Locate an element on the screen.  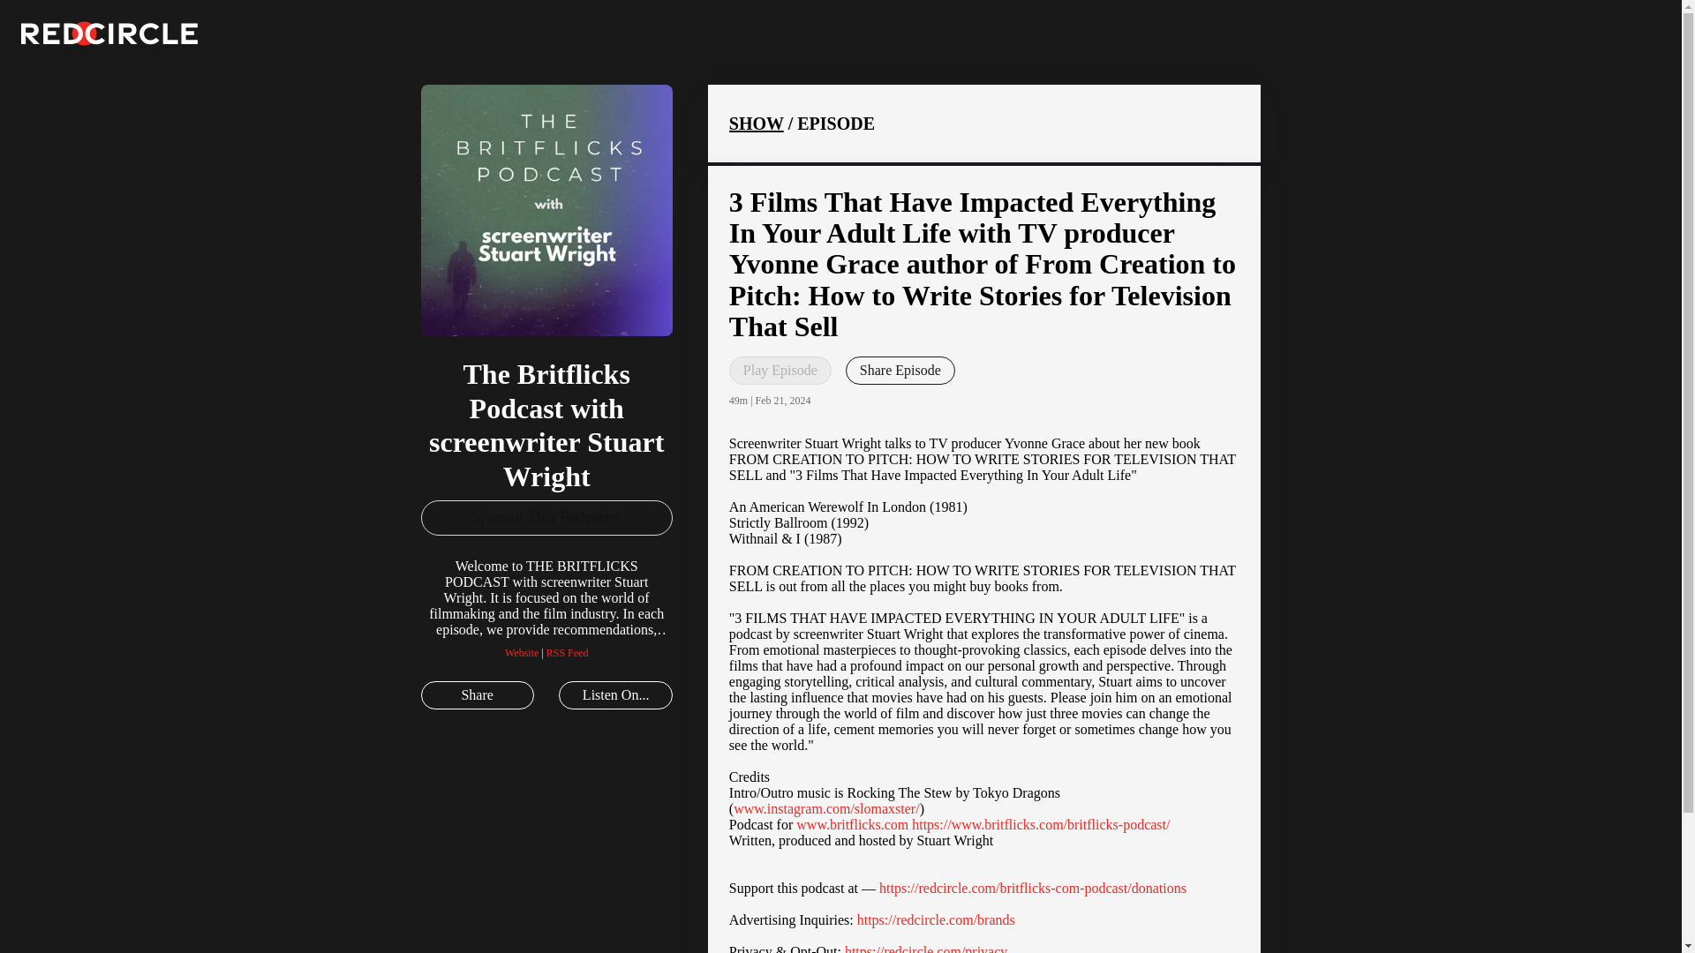
Play Episode is located at coordinates (780, 371).